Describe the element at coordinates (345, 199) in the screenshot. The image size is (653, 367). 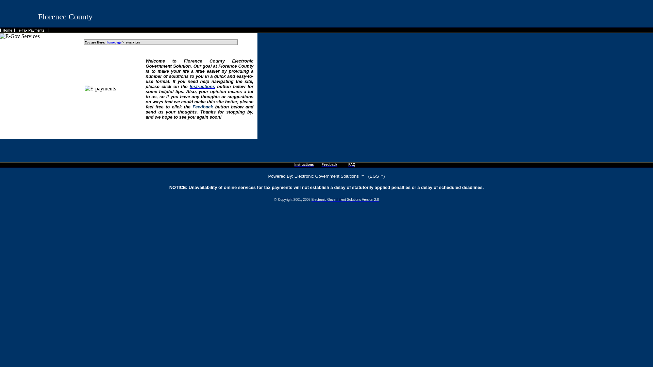
I see `Electronic Government Solutions Version 2.0` at that location.